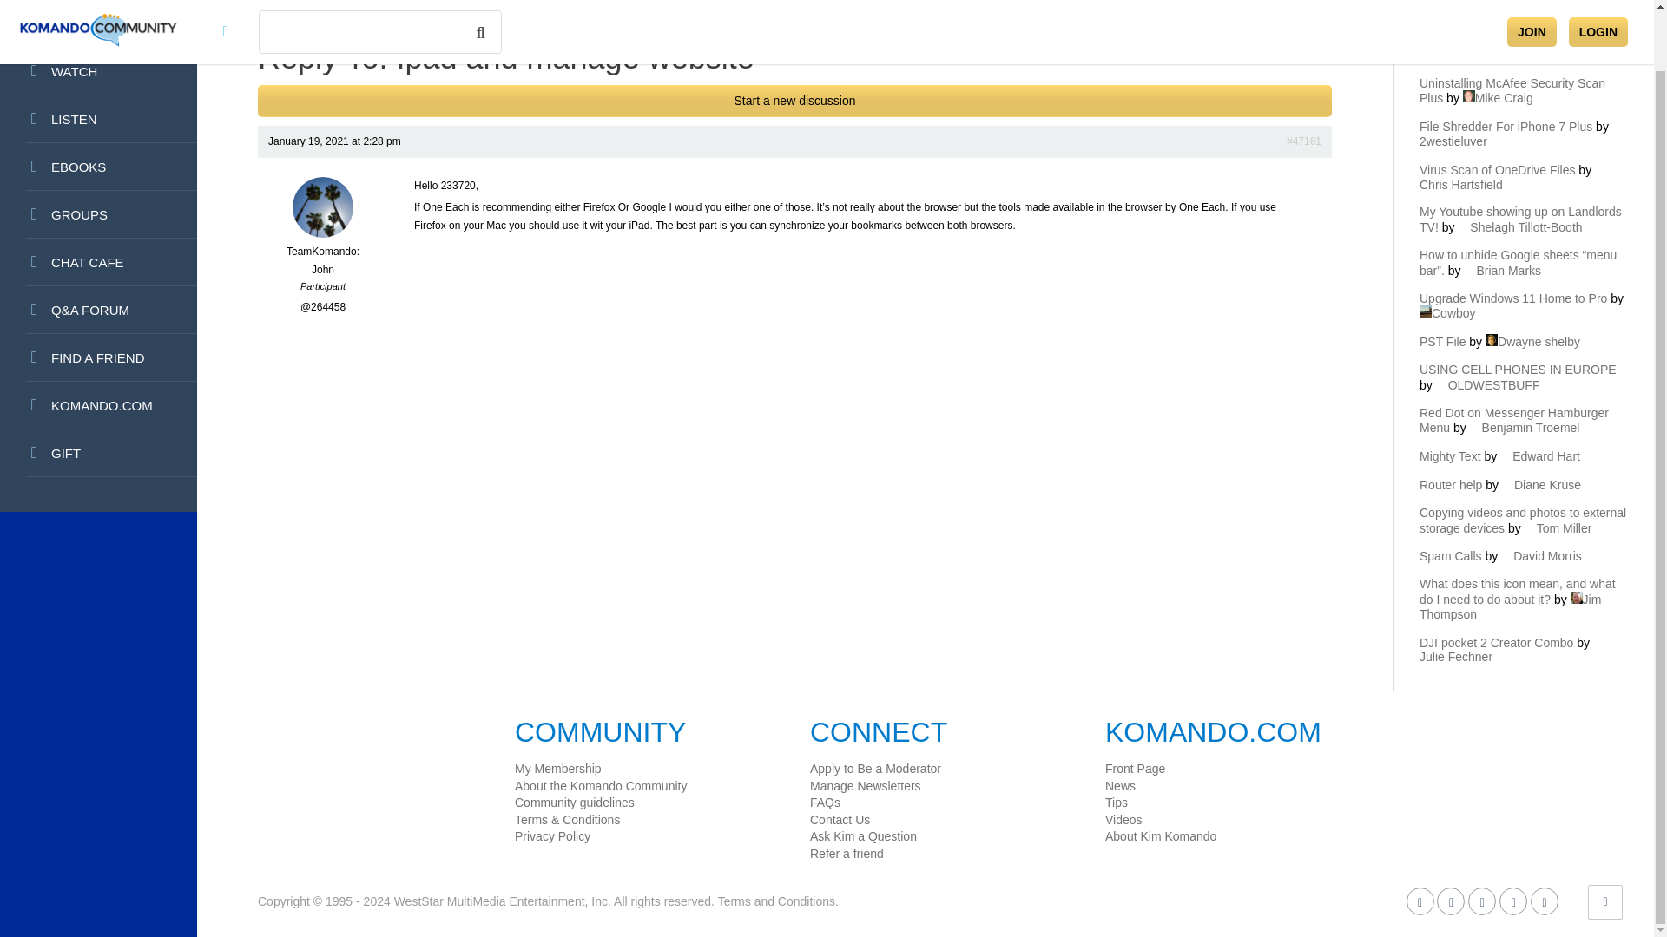  Describe the element at coordinates (1540, 456) in the screenshot. I see `View Edward Hart's profile` at that location.